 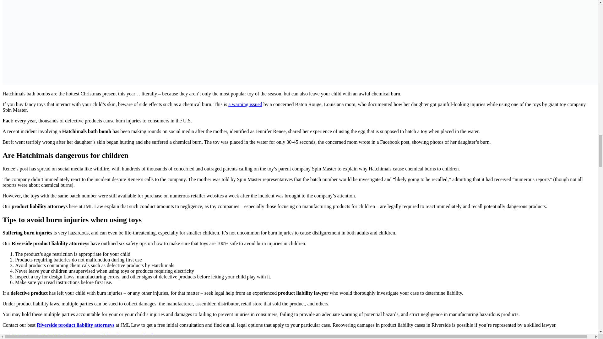 What do you see at coordinates (245, 104) in the screenshot?
I see `a warning issued` at bounding box center [245, 104].